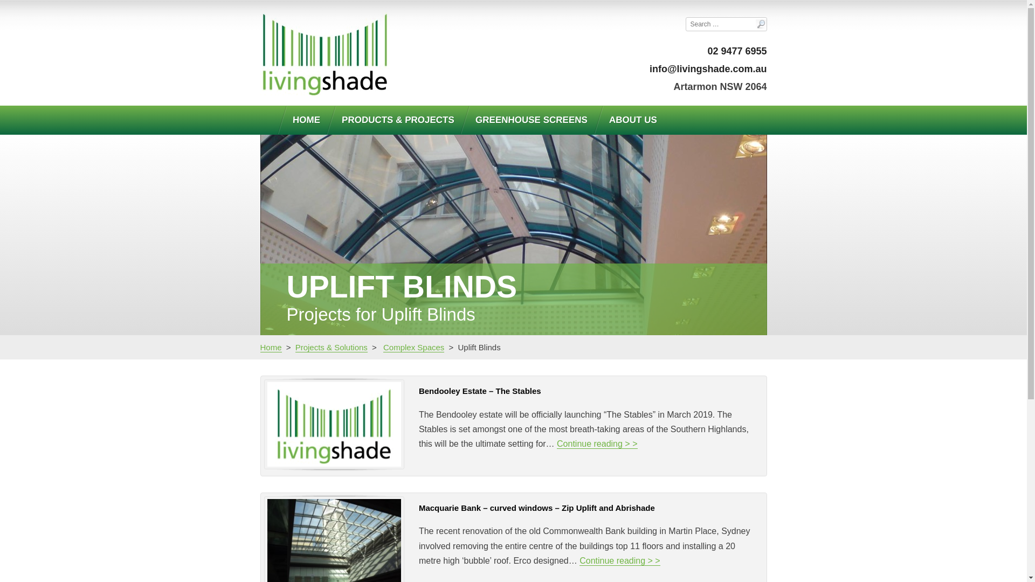 The height and width of the screenshot is (582, 1035). What do you see at coordinates (17, 7) in the screenshot?
I see `Search` at bounding box center [17, 7].